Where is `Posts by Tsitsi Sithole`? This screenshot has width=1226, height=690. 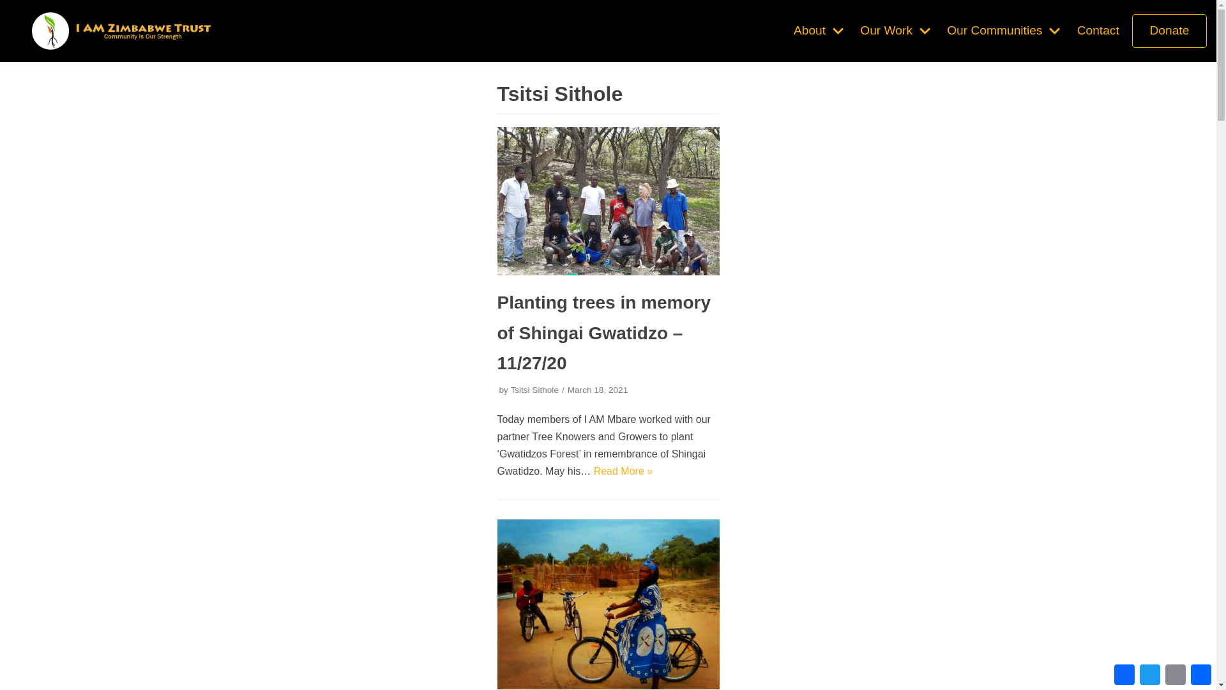
Posts by Tsitsi Sithole is located at coordinates (534, 390).